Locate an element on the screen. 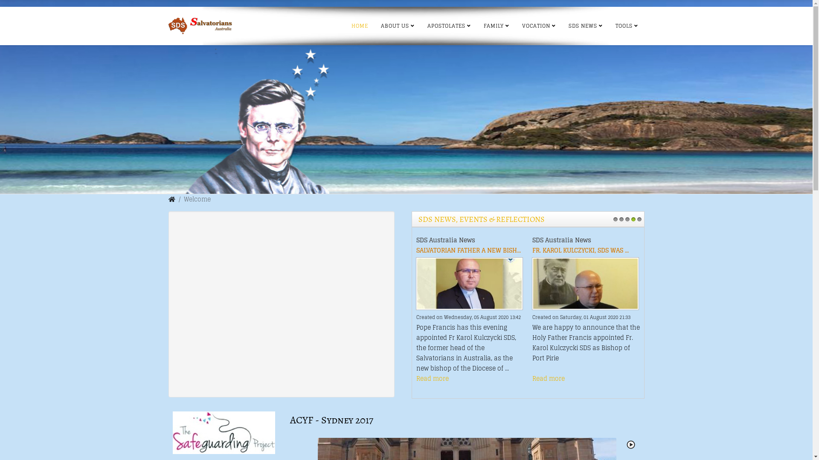 The image size is (819, 460). BISHOP'S ORDINATION OF REV. ... is located at coordinates (464, 250).